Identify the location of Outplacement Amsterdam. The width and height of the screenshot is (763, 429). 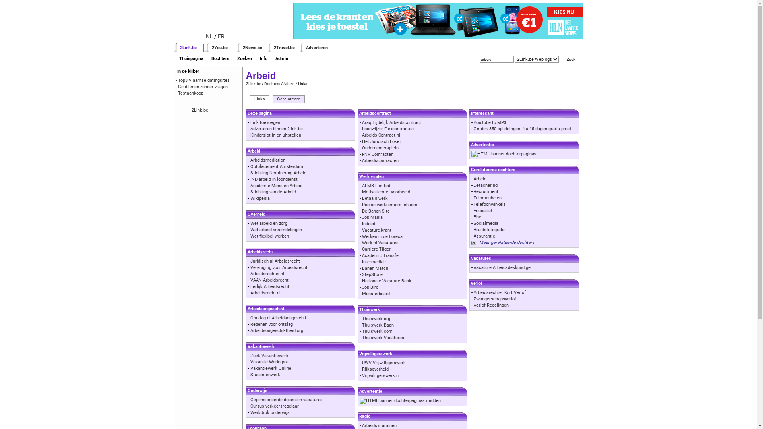
(277, 167).